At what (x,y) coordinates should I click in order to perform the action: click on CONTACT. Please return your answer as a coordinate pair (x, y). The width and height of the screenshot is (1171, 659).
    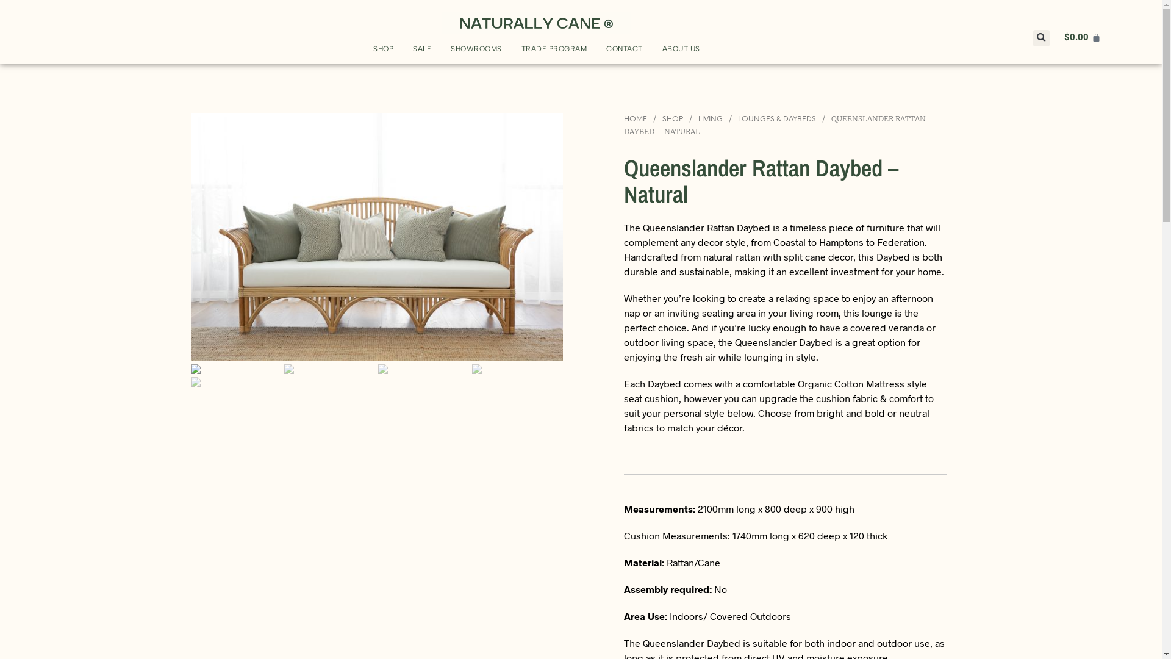
    Looking at the image, I should click on (625, 49).